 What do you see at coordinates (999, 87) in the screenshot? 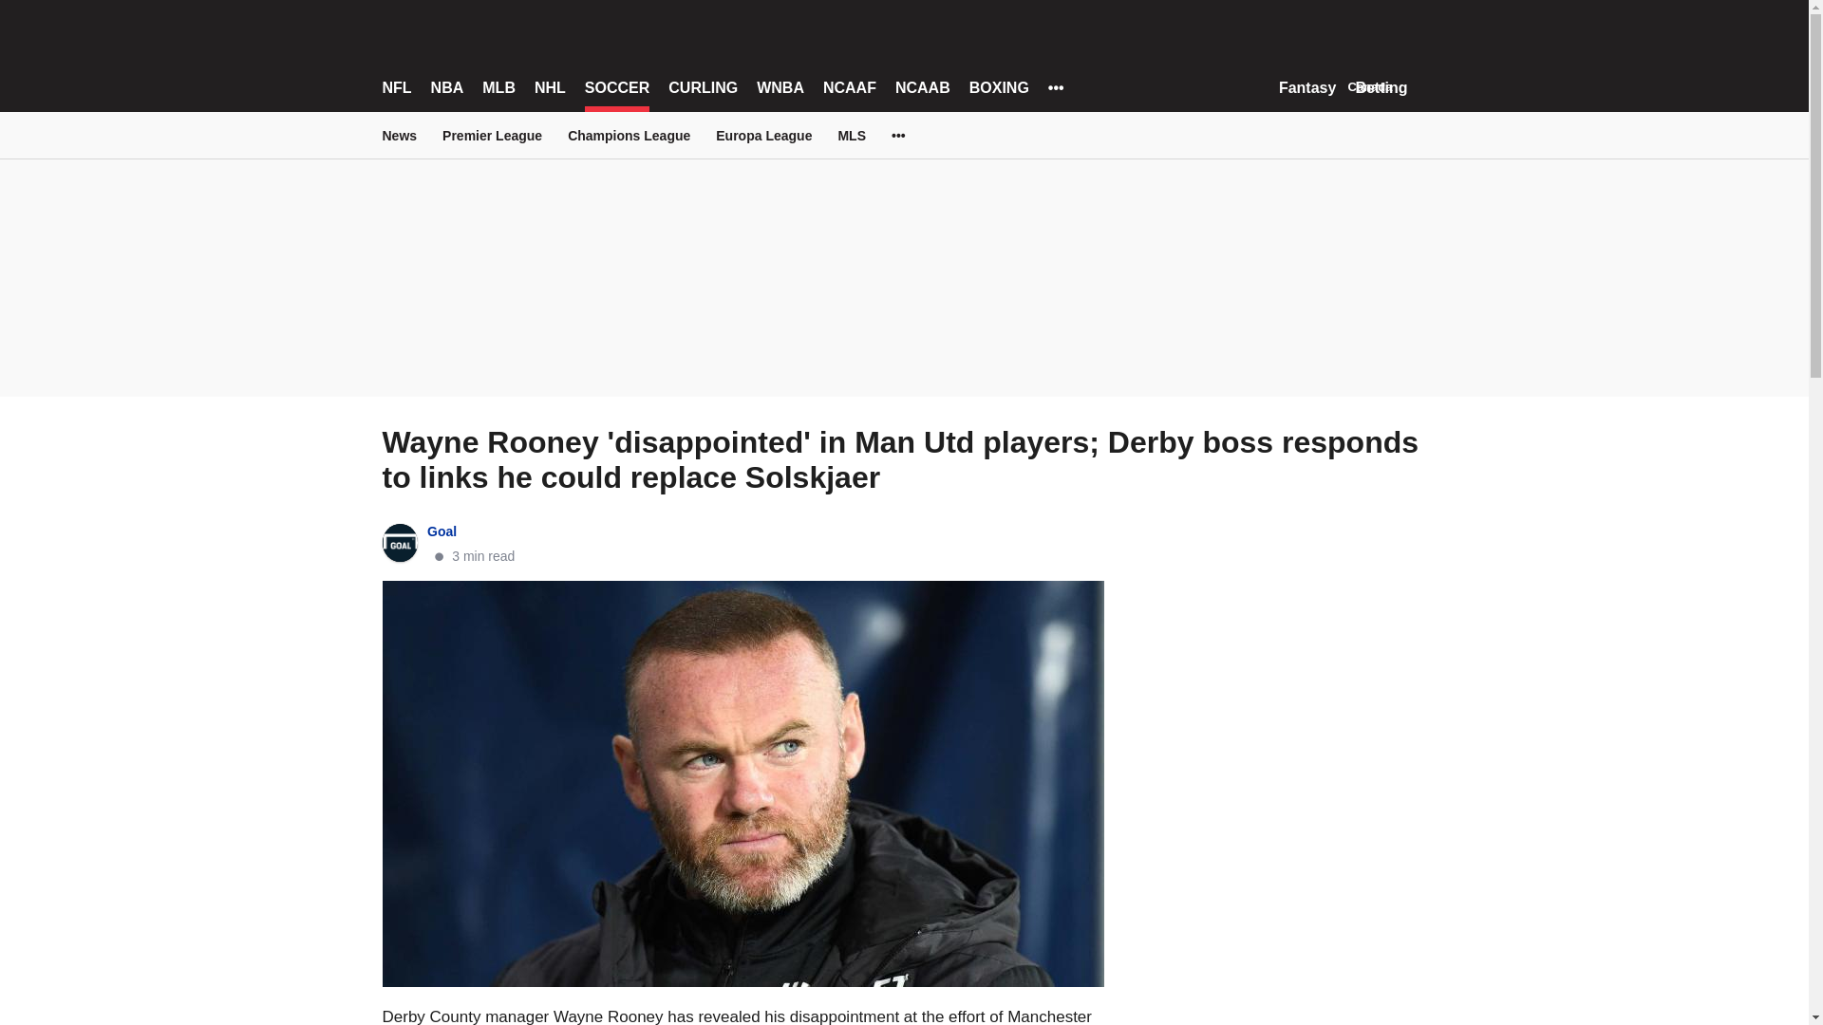
I see `BOXING` at bounding box center [999, 87].